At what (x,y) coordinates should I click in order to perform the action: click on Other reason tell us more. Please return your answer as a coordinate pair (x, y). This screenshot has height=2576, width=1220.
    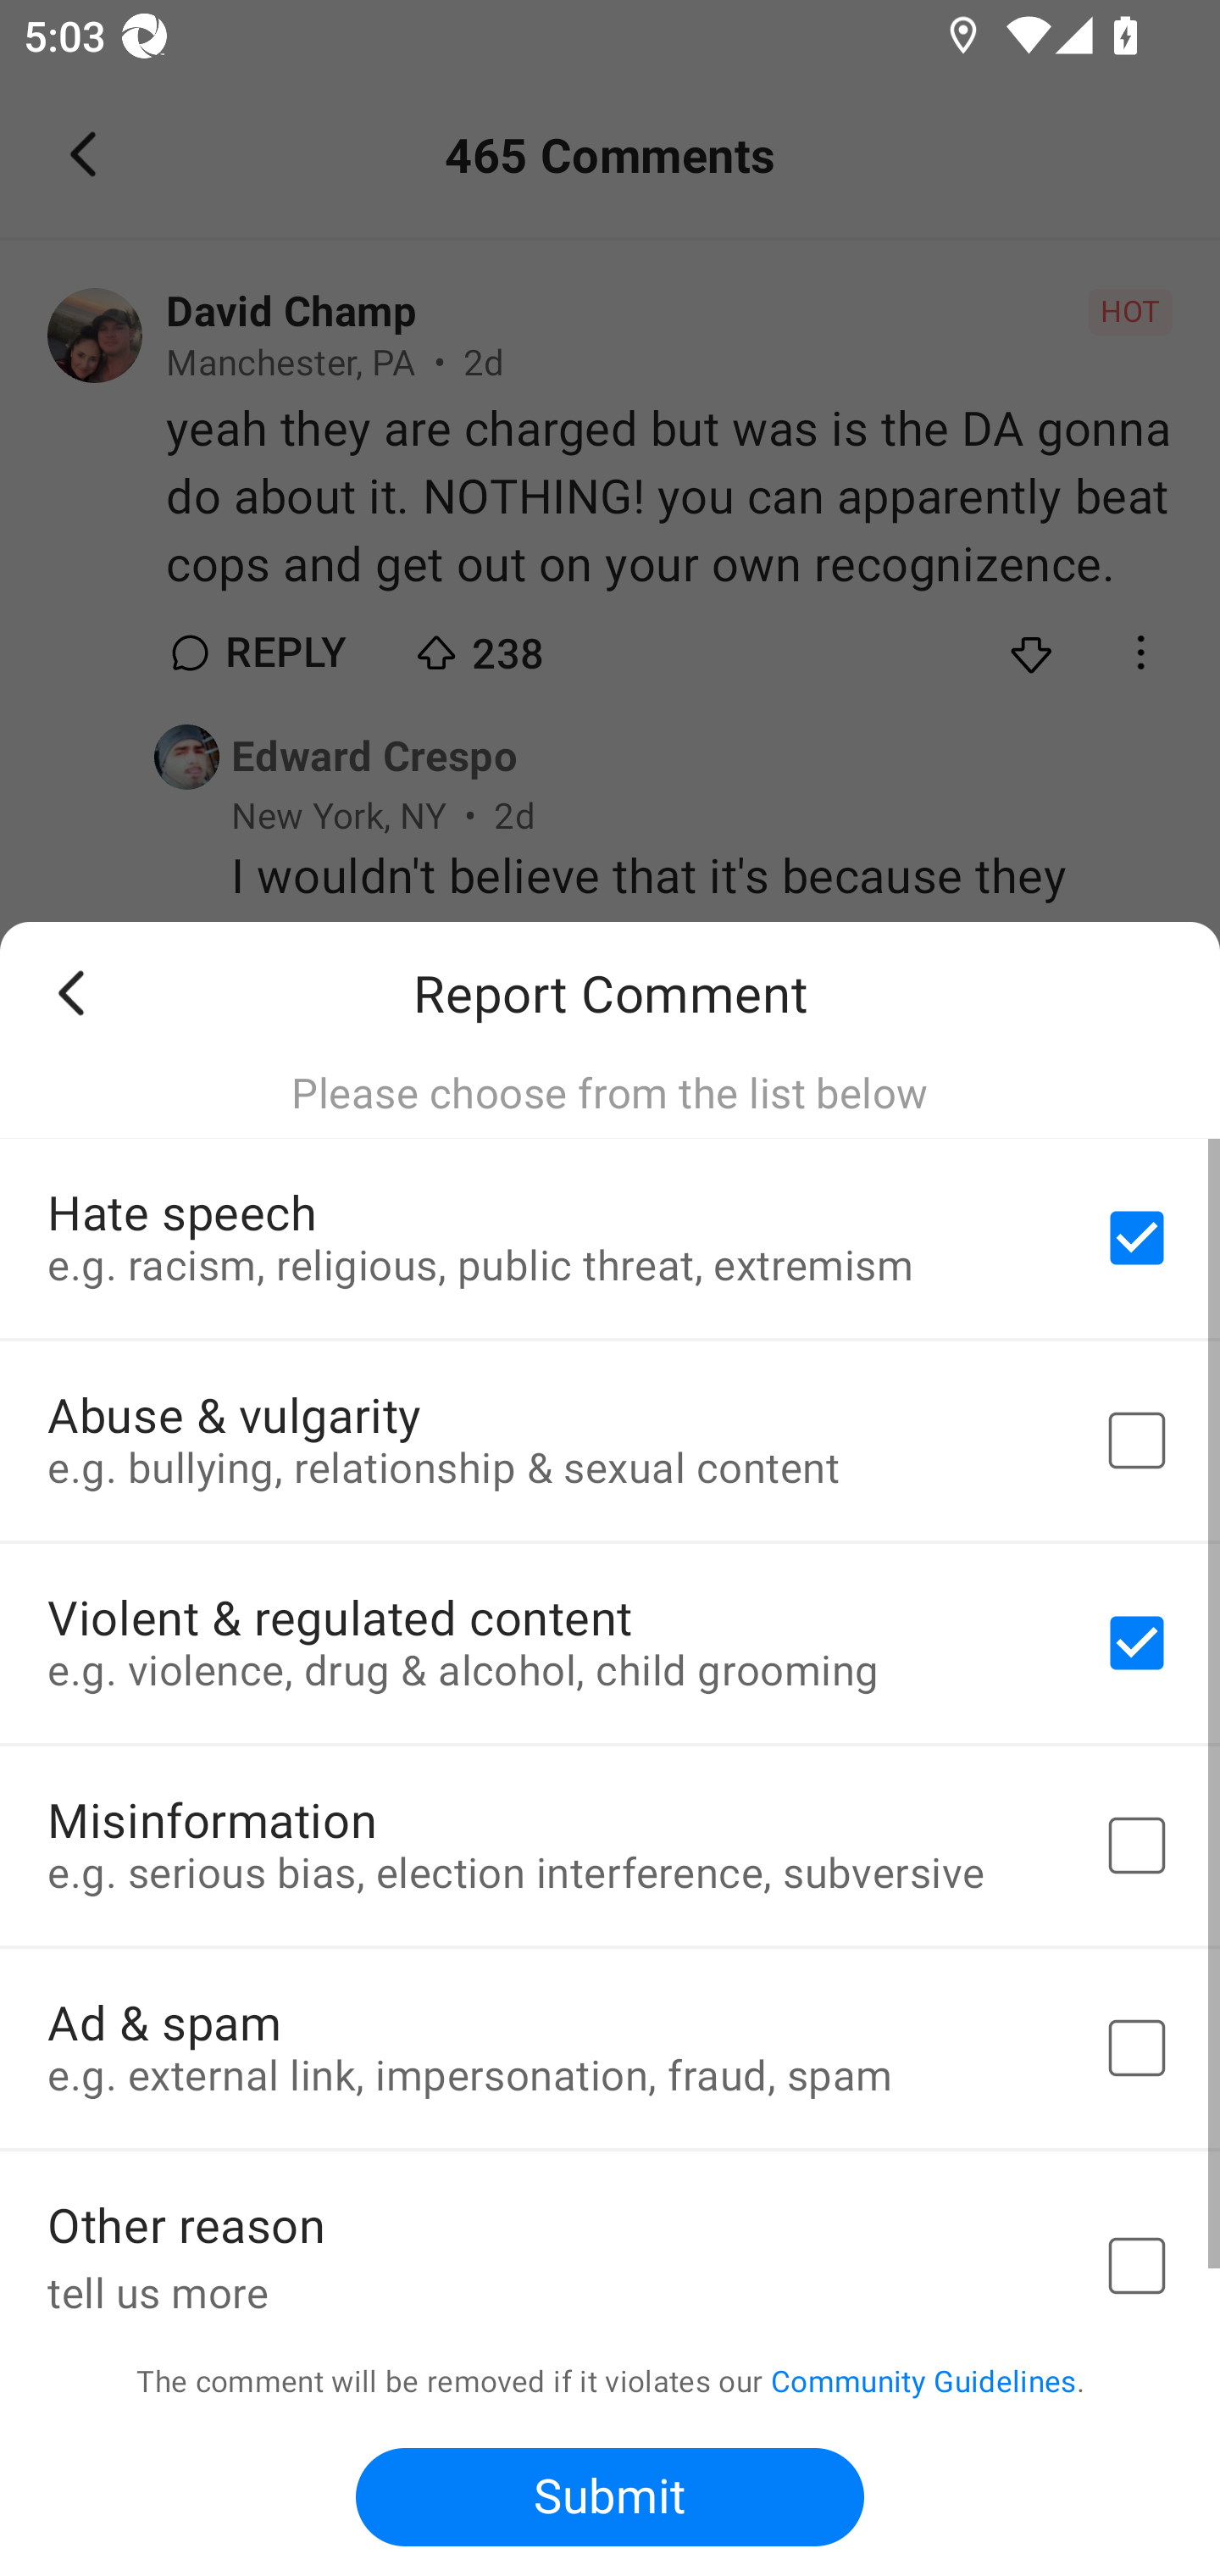
    Looking at the image, I should click on (610, 2239).